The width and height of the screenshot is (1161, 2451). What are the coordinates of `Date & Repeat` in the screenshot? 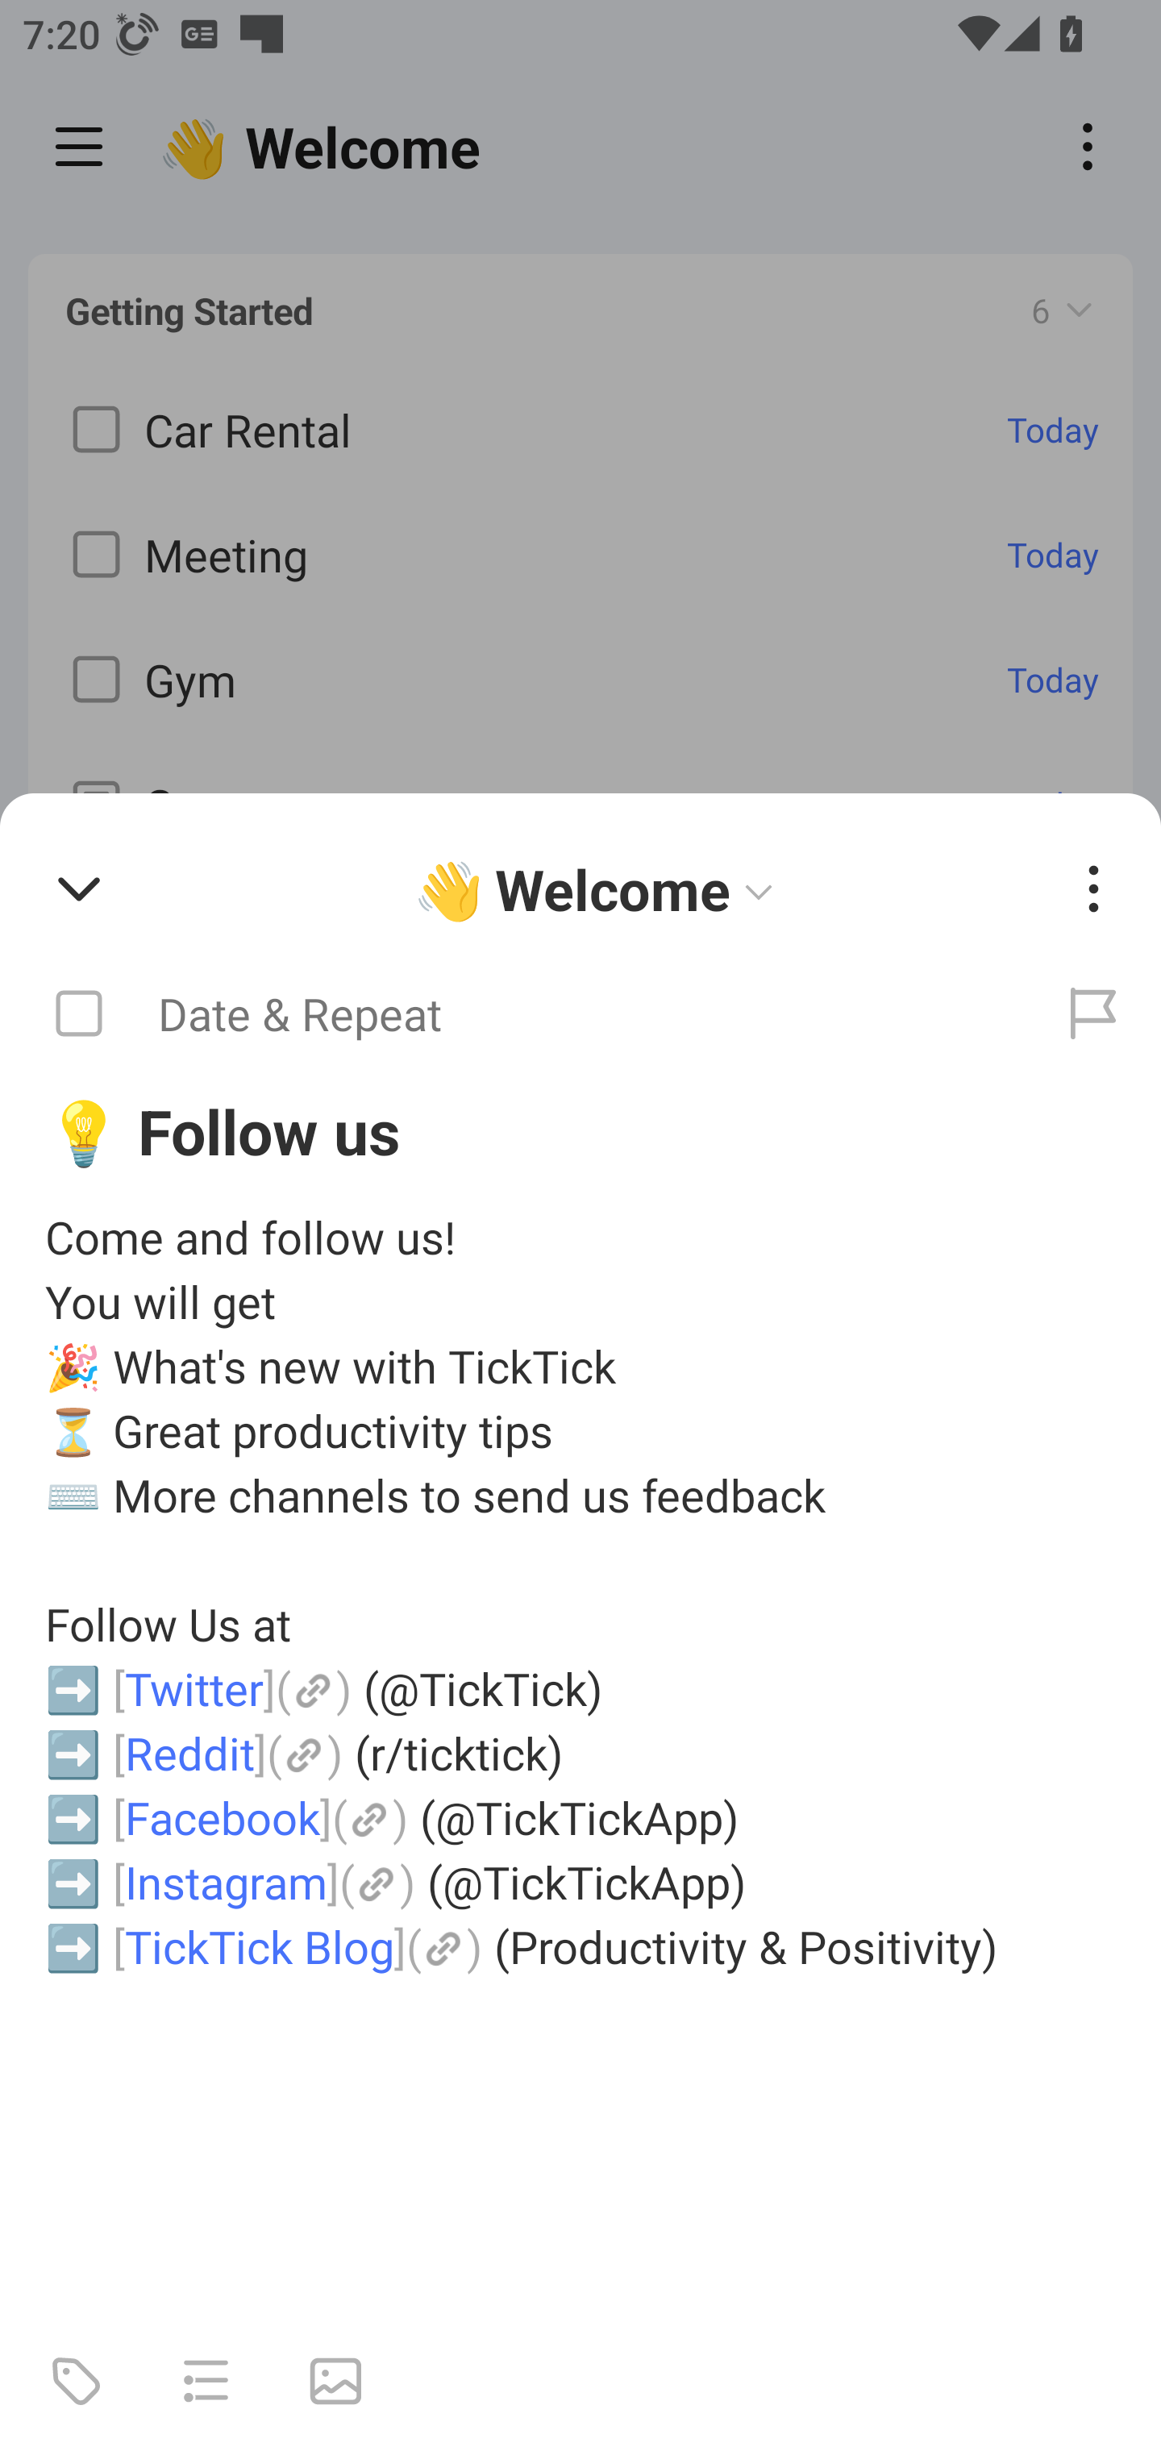 It's located at (513, 1014).